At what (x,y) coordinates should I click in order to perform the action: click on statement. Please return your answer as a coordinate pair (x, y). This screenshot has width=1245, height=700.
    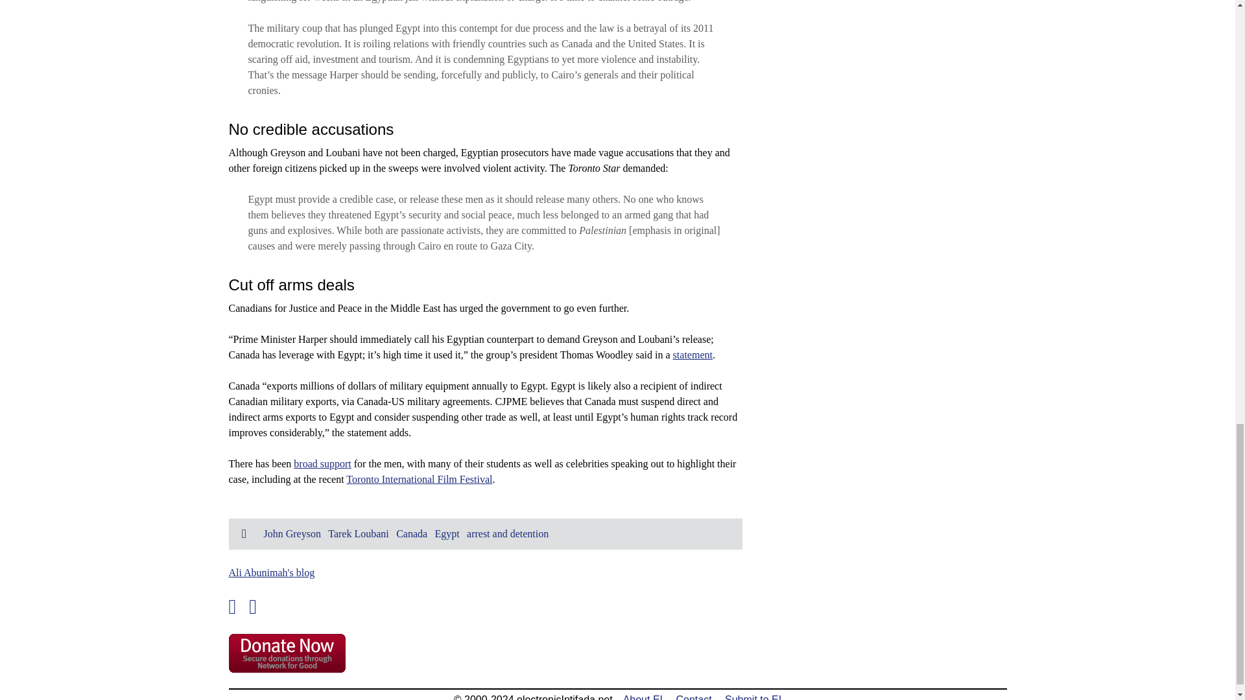
    Looking at the image, I should click on (693, 355).